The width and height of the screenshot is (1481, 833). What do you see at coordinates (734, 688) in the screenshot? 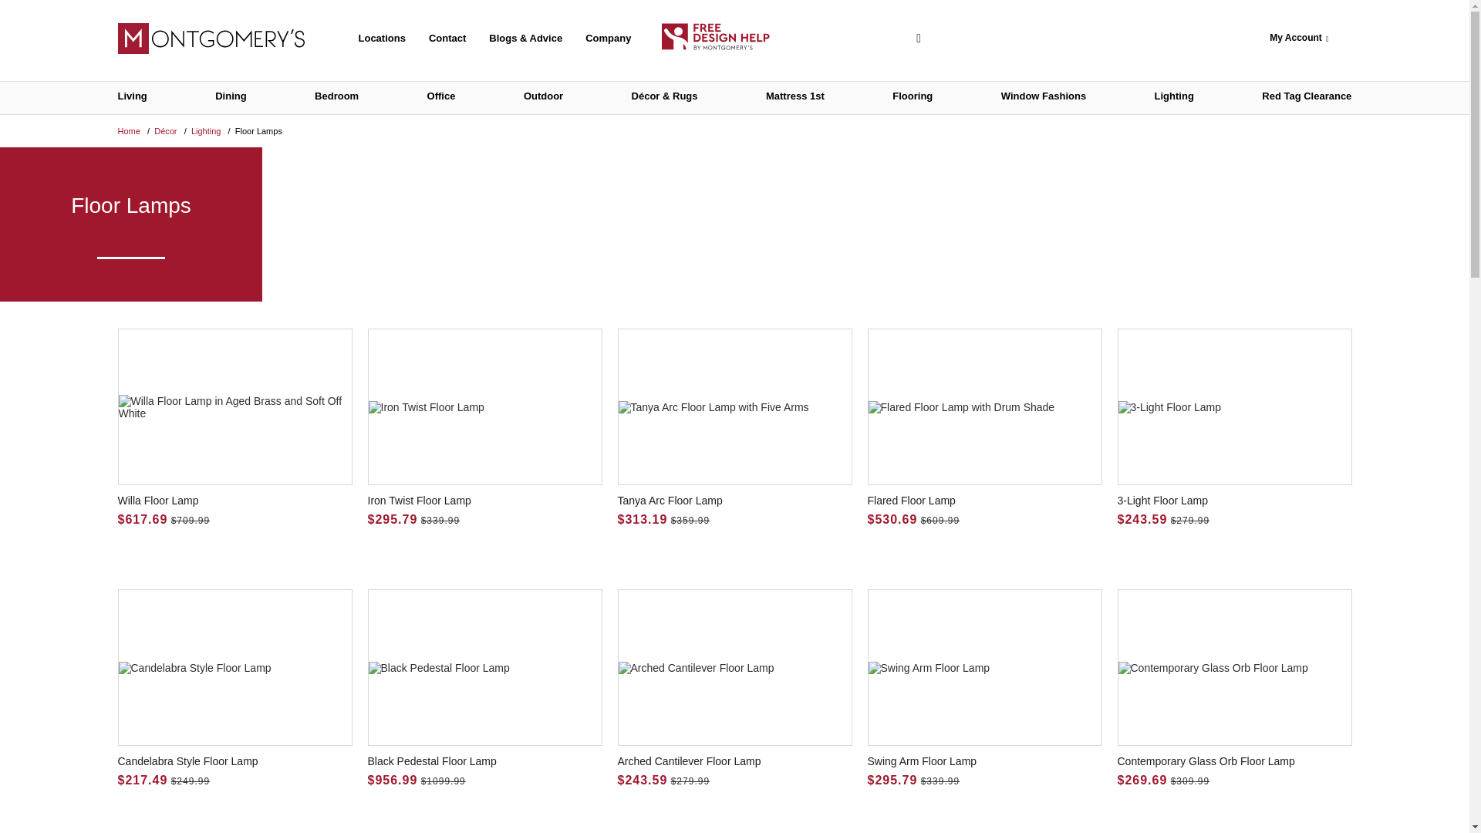
I see `Arched Cantilever Floor Lamp` at bounding box center [734, 688].